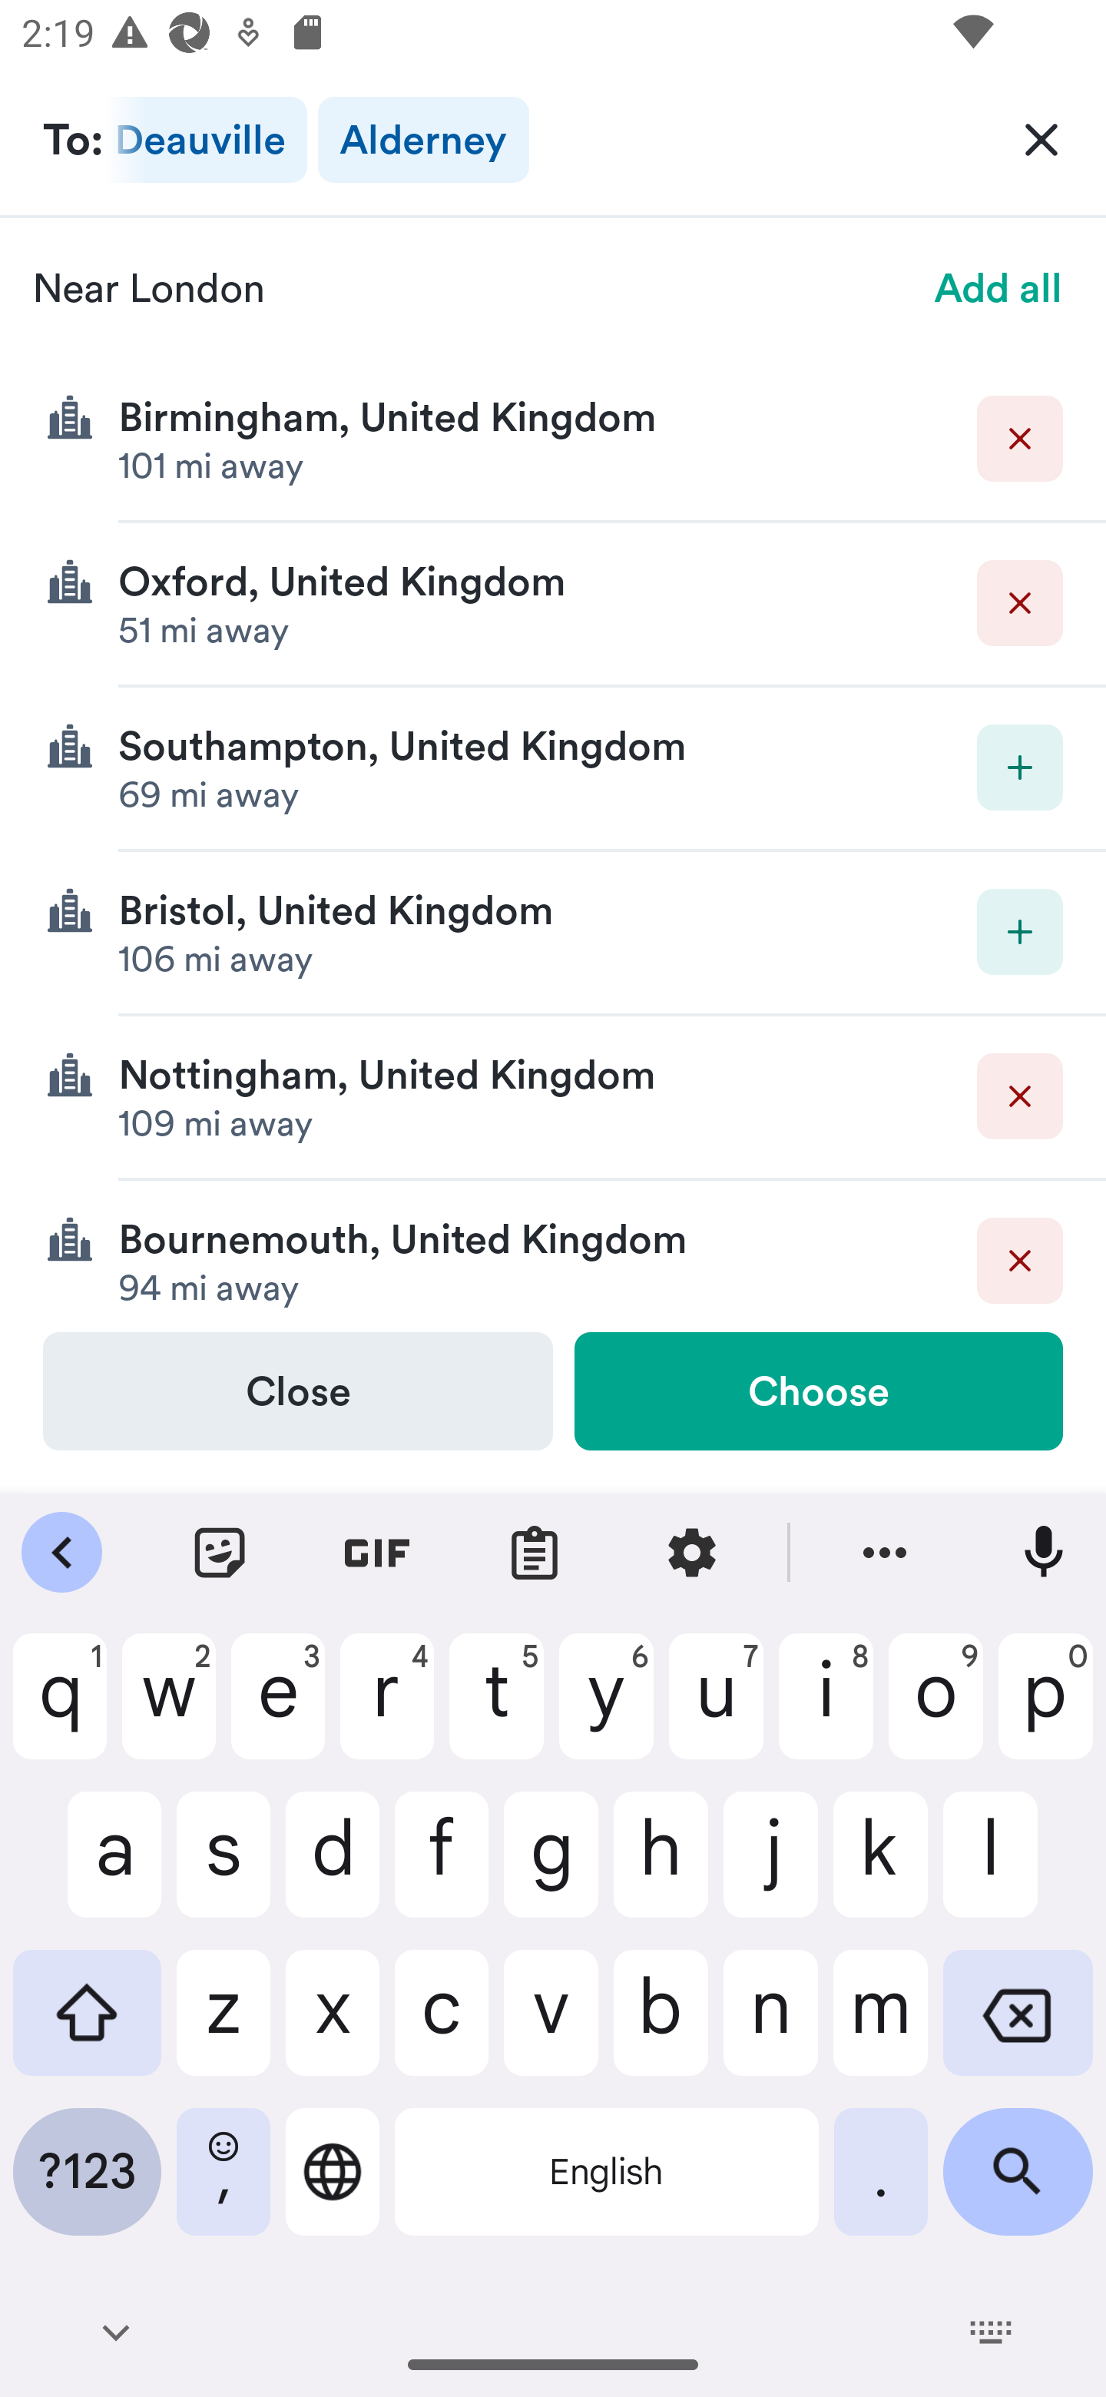 The height and width of the screenshot is (2397, 1106). Describe the element at coordinates (1020, 1096) in the screenshot. I see `Delete` at that location.